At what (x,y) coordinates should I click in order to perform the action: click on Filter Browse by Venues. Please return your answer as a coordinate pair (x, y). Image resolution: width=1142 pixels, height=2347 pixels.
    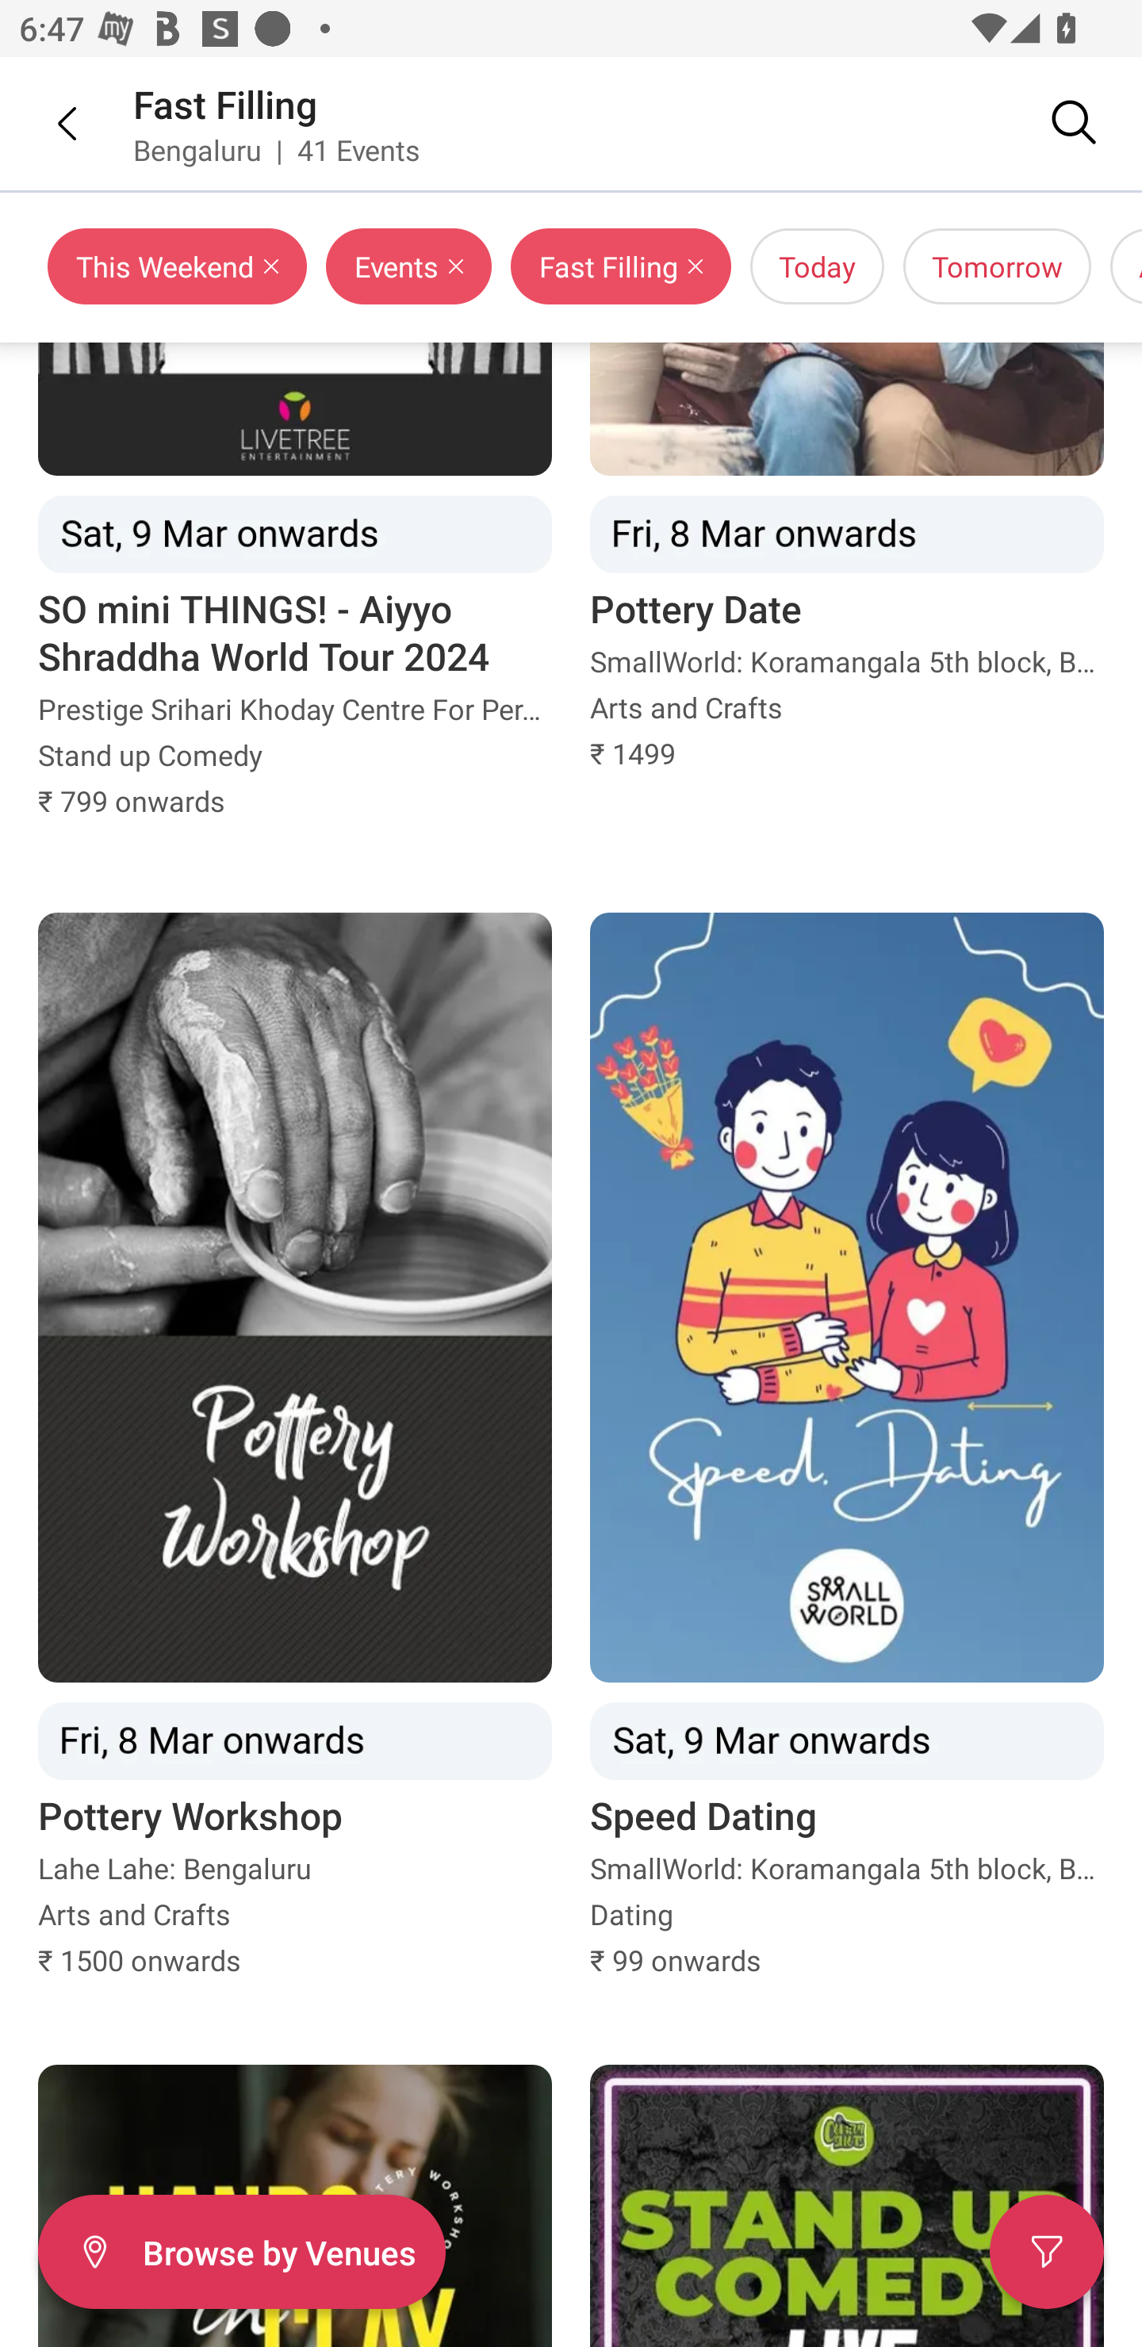
    Looking at the image, I should click on (241, 2252).